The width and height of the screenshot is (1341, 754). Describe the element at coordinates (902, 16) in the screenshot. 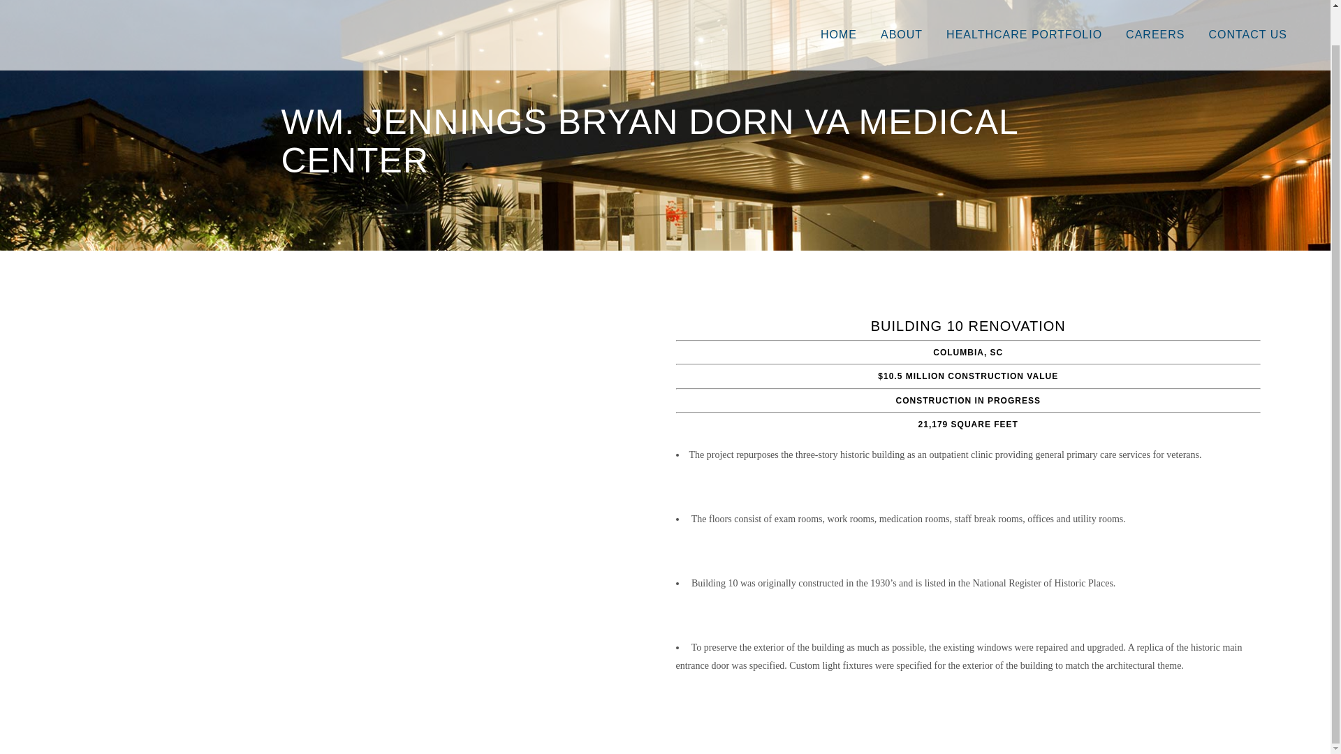

I see `ABOUT` at that location.